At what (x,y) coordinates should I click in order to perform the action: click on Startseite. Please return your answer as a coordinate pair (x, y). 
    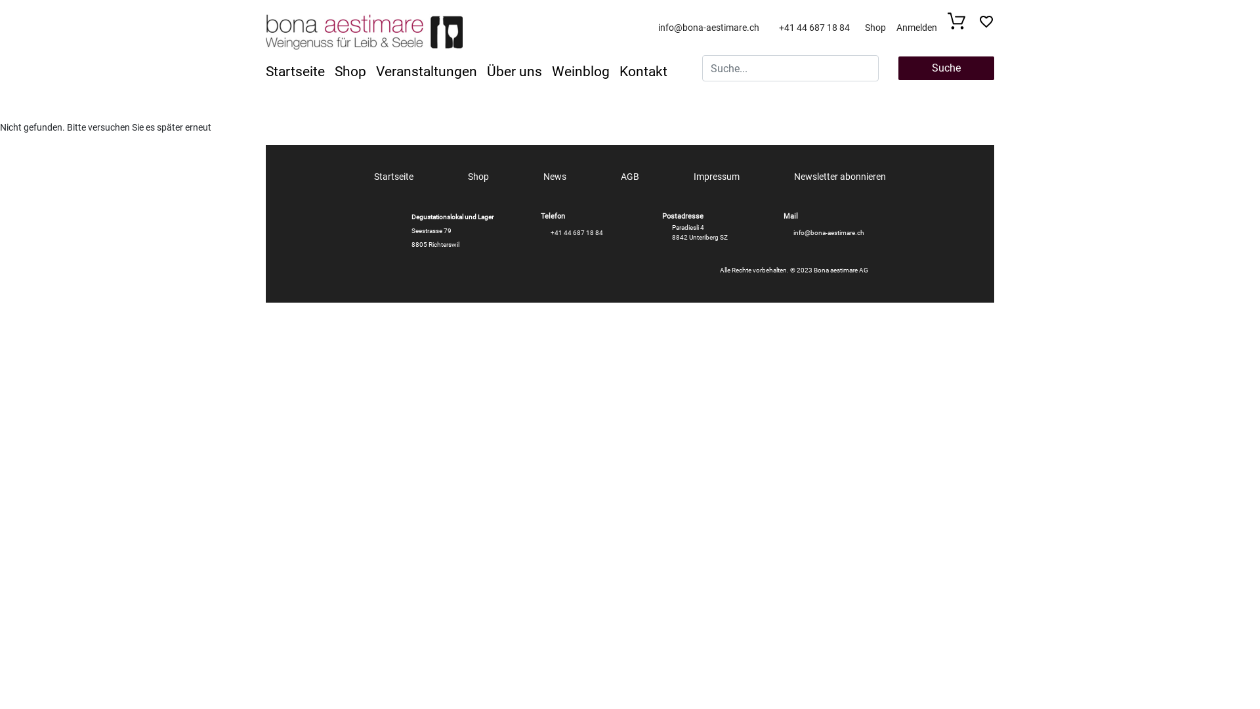
    Looking at the image, I should click on (394, 177).